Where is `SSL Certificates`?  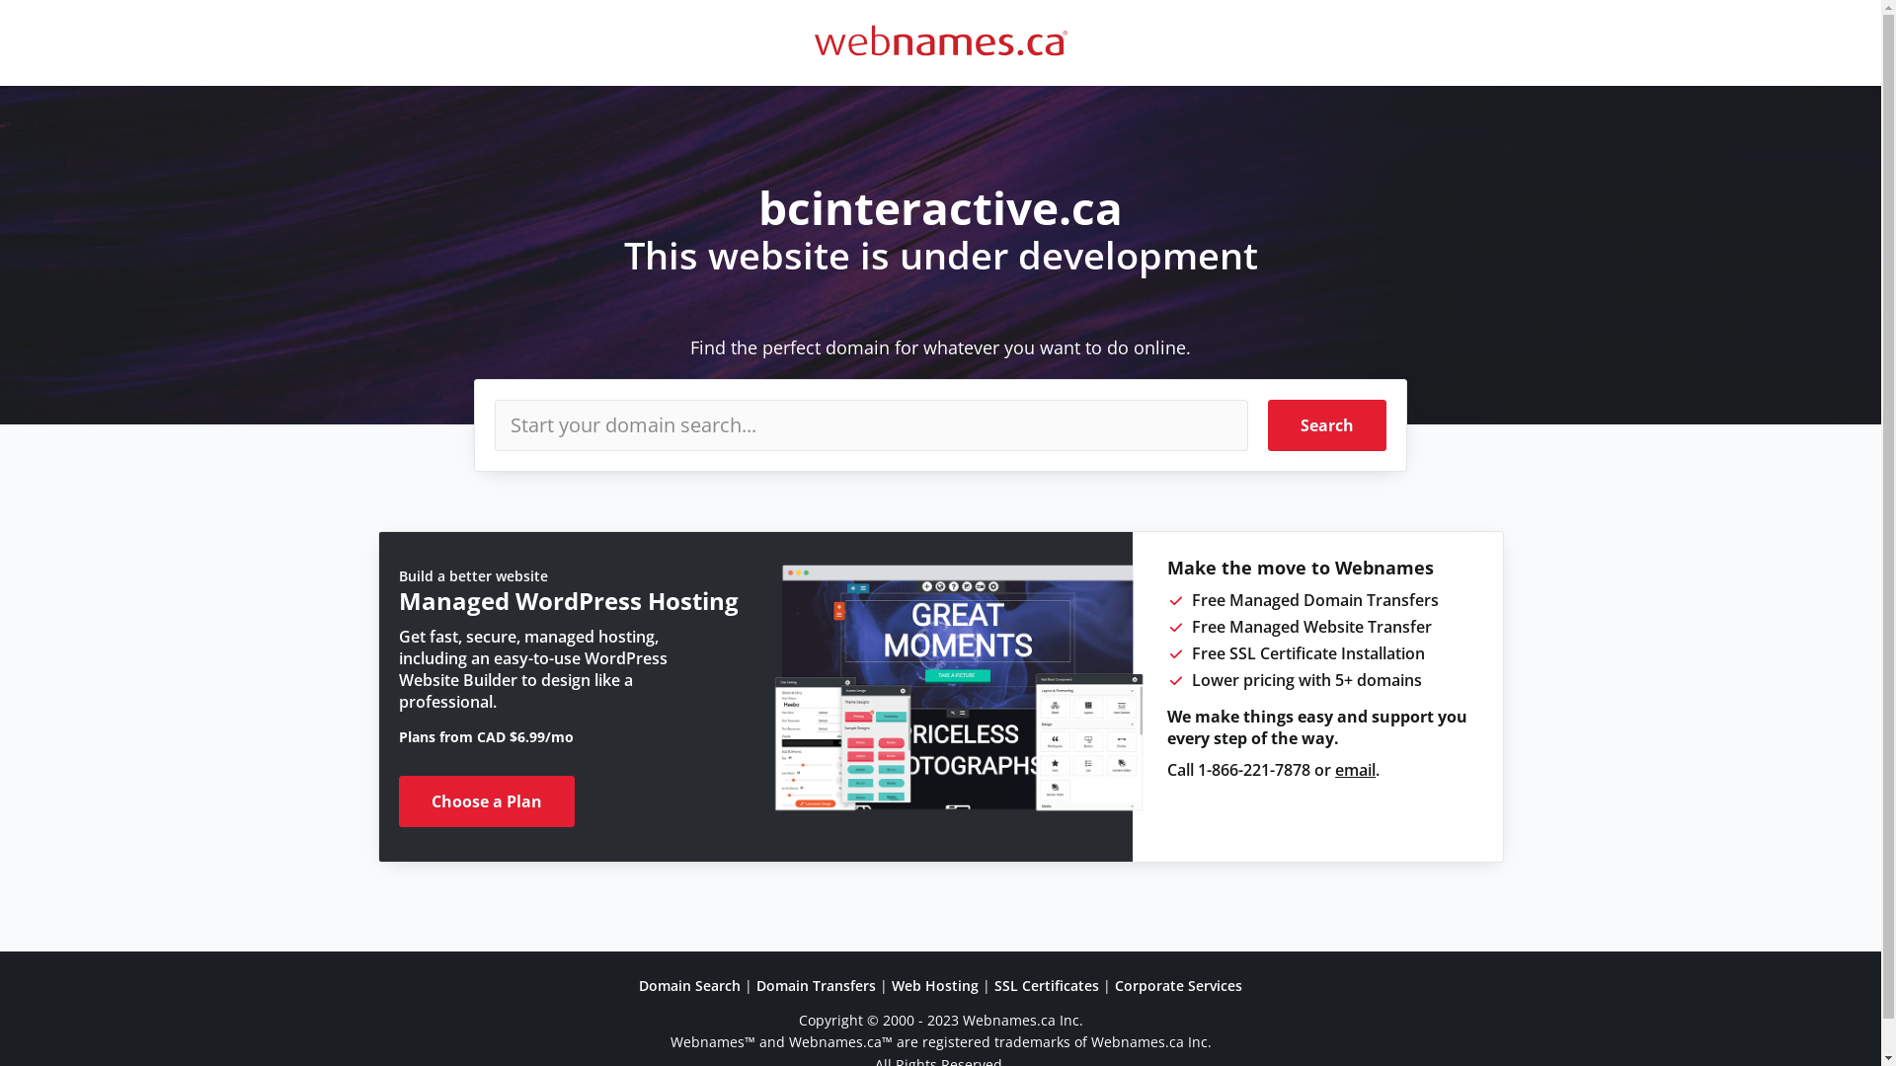 SSL Certificates is located at coordinates (1047, 985).